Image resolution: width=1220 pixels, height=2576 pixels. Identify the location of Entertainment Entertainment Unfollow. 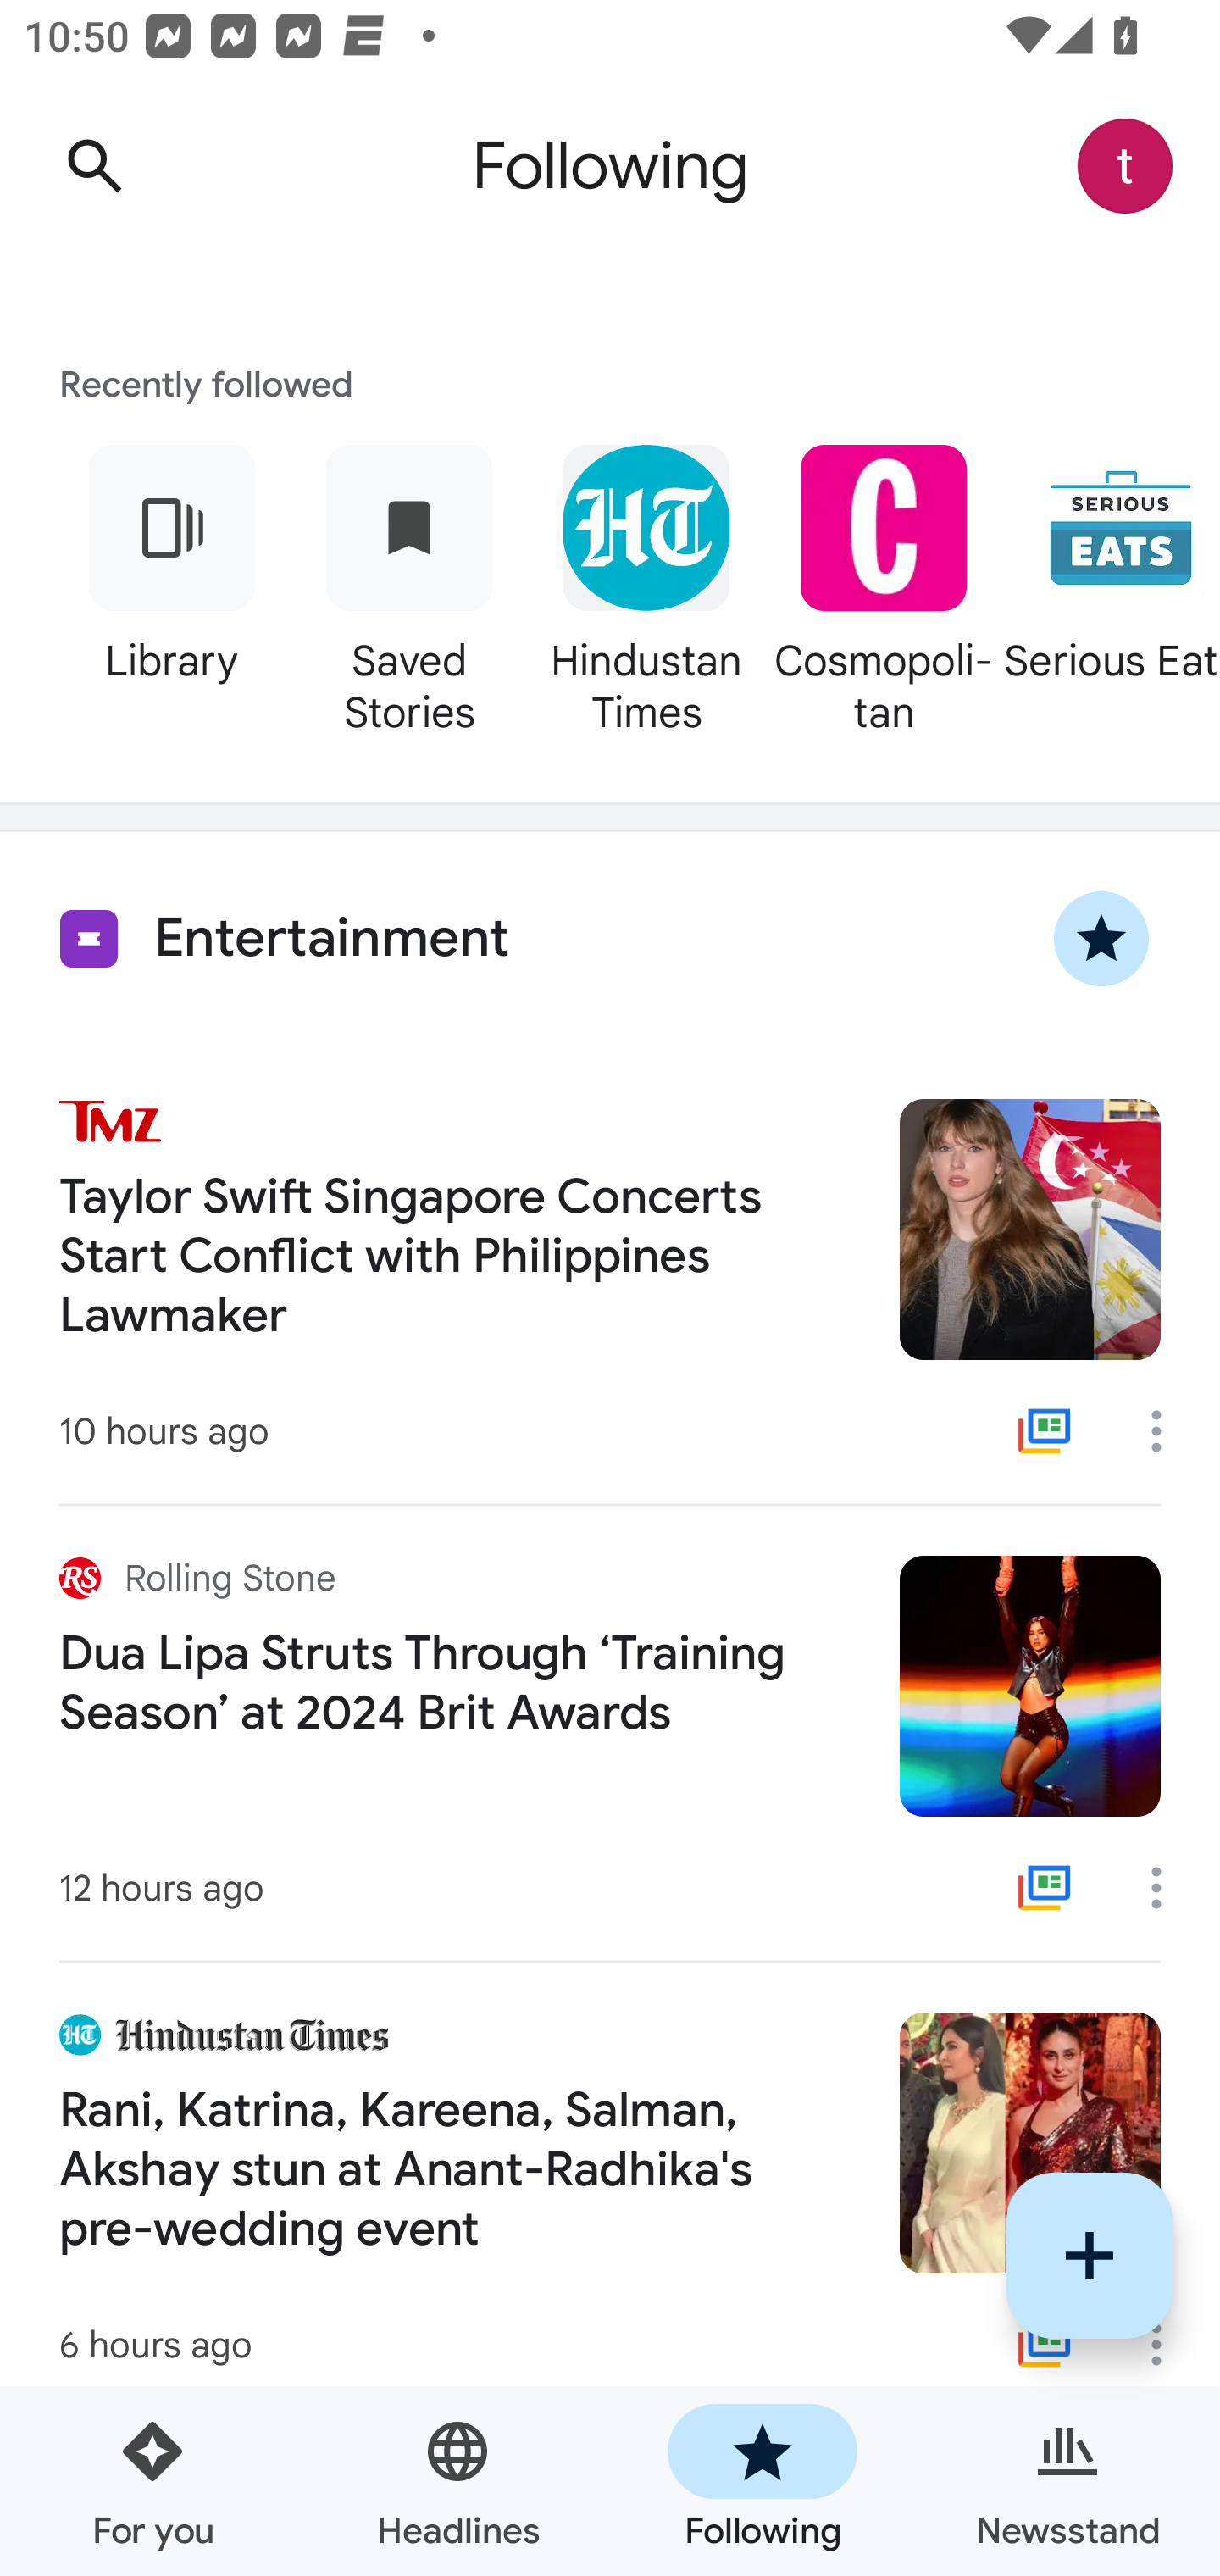
(610, 939).